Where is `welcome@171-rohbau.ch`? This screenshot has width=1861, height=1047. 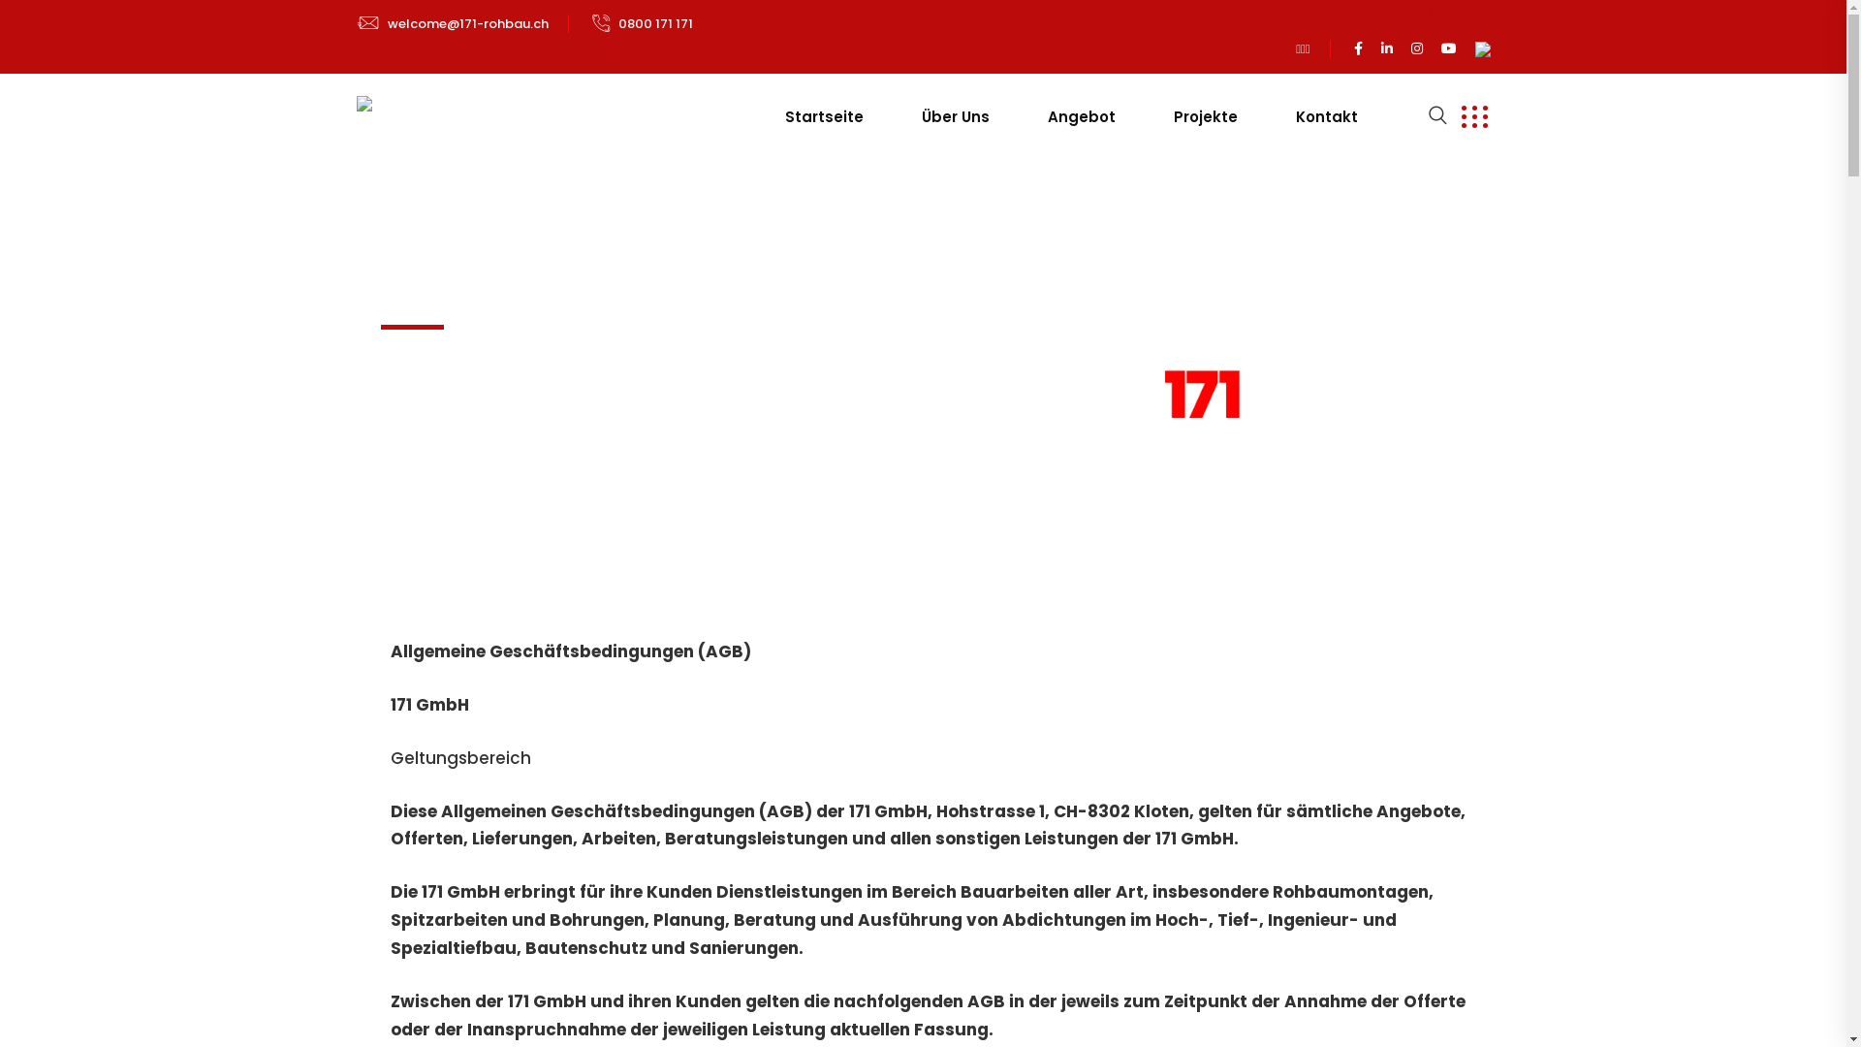
welcome@171-rohbau.ch is located at coordinates (479, 23).